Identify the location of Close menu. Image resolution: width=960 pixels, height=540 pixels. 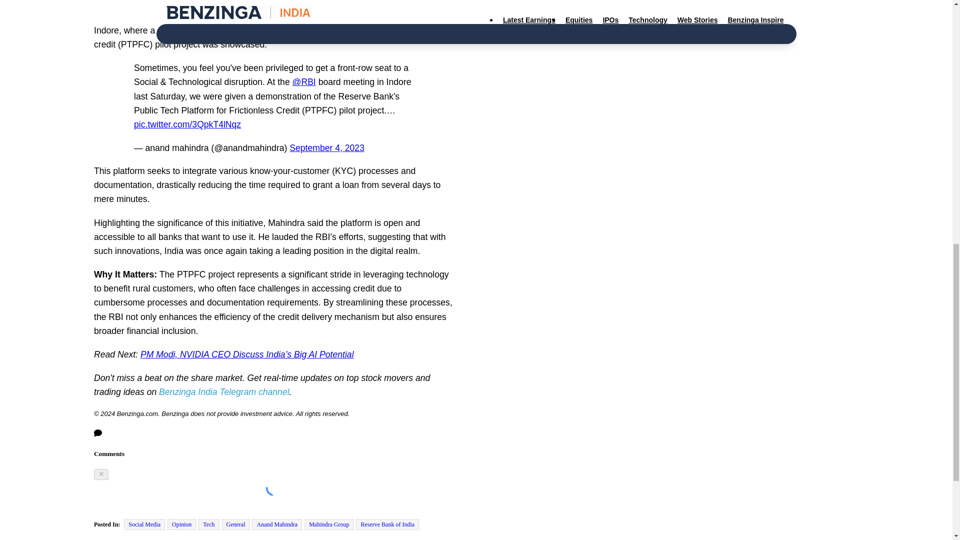
(101, 474).